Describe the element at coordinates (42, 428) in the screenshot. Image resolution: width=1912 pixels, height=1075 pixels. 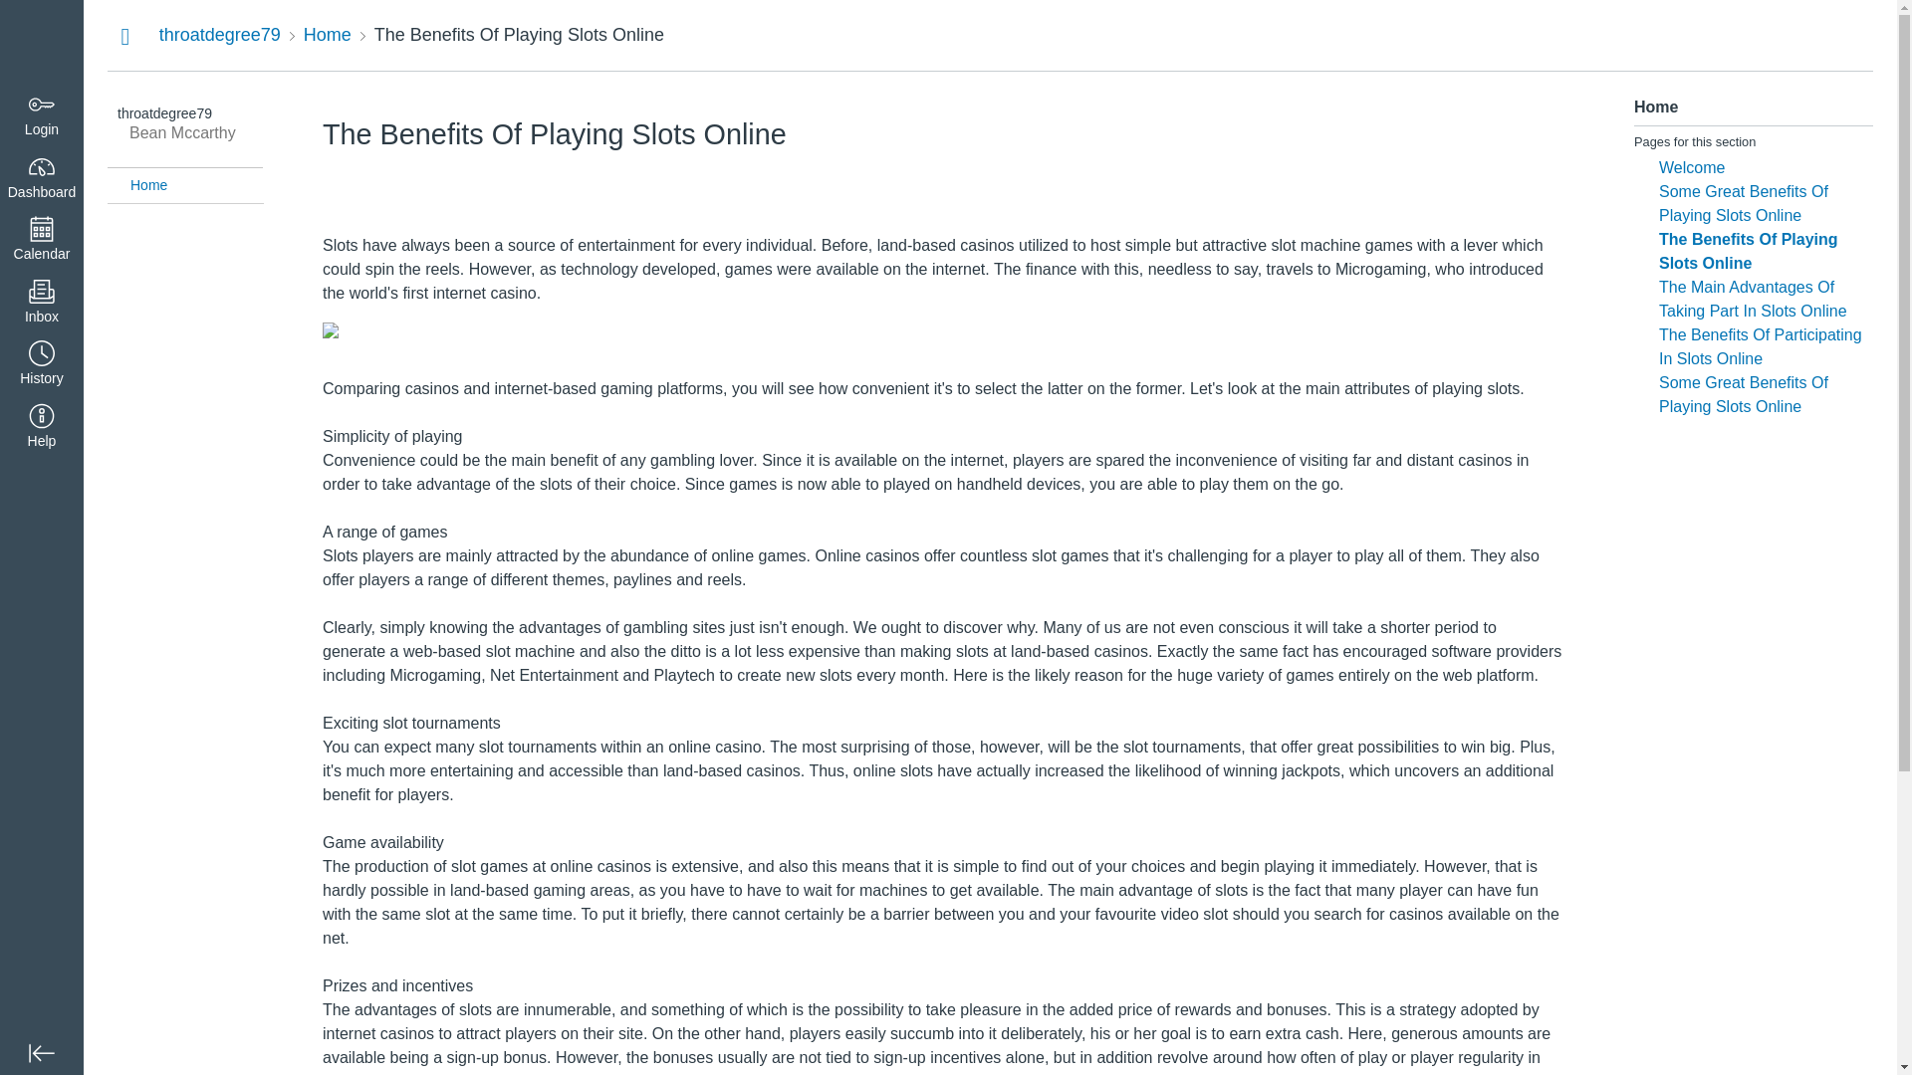
I see `Help` at that location.